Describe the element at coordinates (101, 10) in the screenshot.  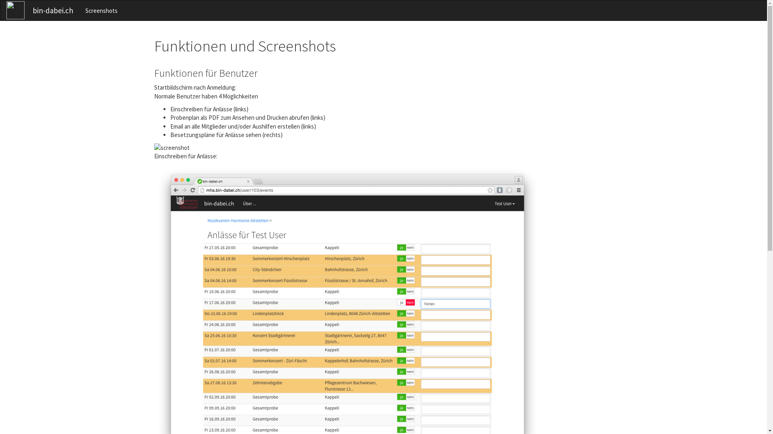
I see `Screenshots` at that location.